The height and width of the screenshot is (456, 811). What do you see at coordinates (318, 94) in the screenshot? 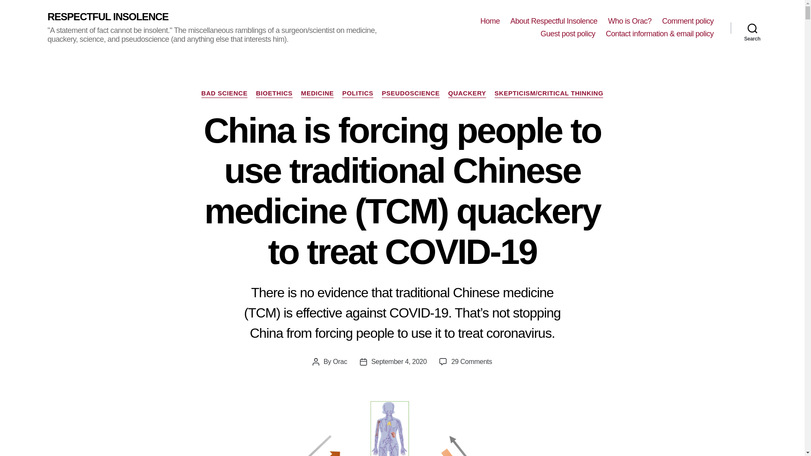
I see `MEDICINE` at bounding box center [318, 94].